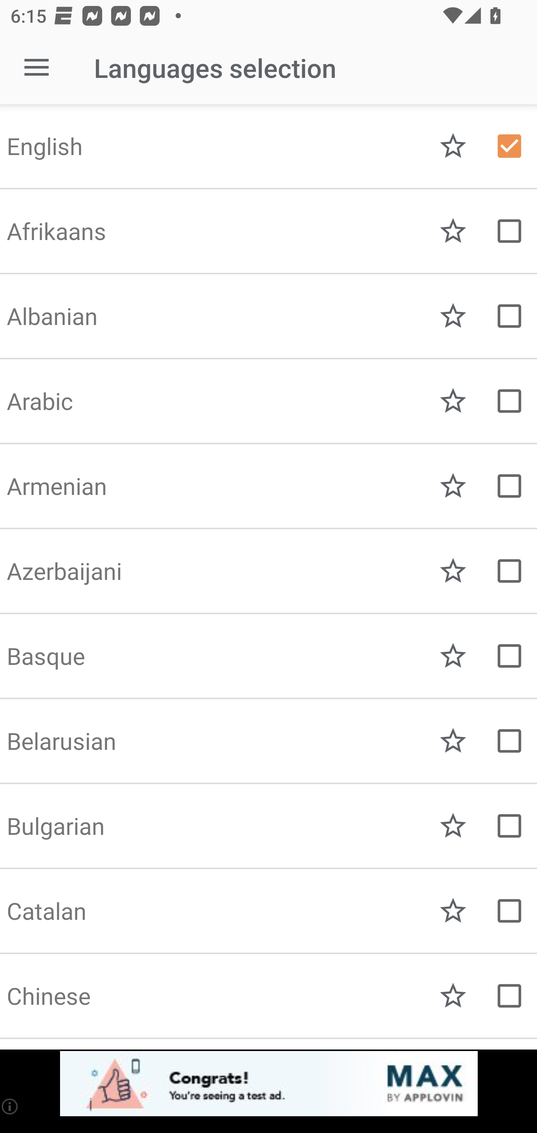  What do you see at coordinates (453, 486) in the screenshot?
I see `Favorite` at bounding box center [453, 486].